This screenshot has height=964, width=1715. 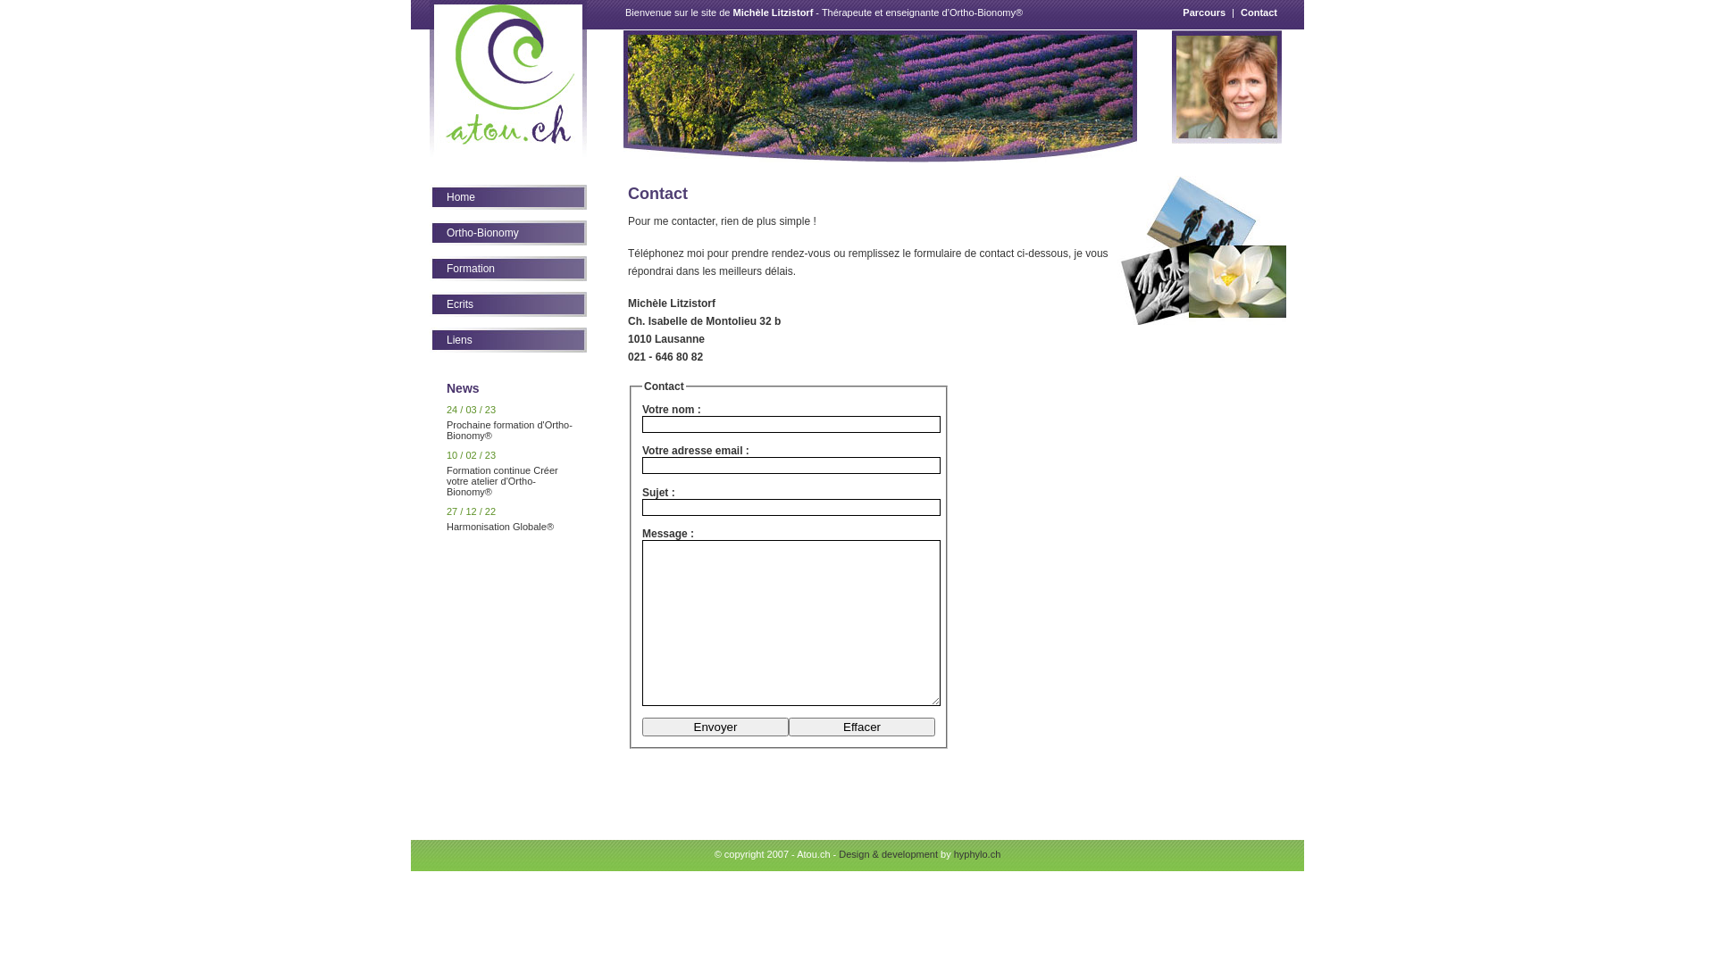 What do you see at coordinates (508, 233) in the screenshot?
I see `Ortho-Bionomy` at bounding box center [508, 233].